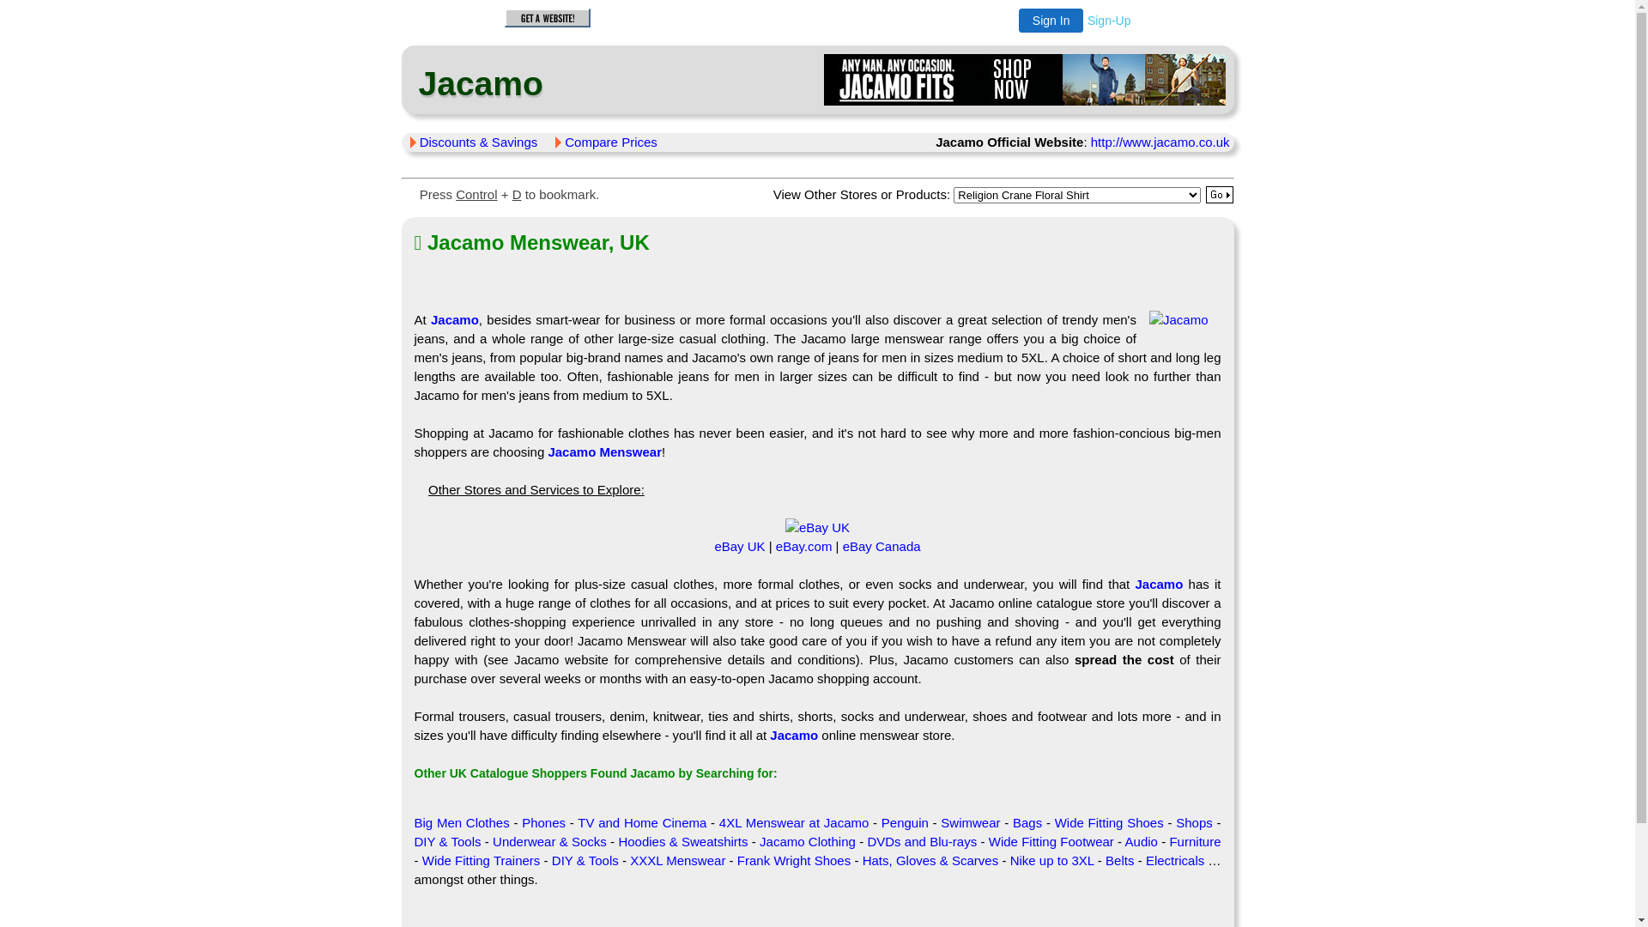 The height and width of the screenshot is (927, 1648). I want to click on Jacamo, so click(1159, 584).